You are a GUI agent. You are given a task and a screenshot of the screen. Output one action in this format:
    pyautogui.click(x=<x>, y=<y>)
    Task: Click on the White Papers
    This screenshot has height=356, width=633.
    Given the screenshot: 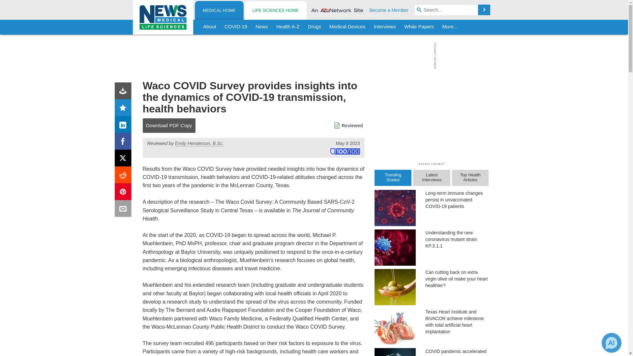 What is the action you would take?
    pyautogui.click(x=419, y=27)
    